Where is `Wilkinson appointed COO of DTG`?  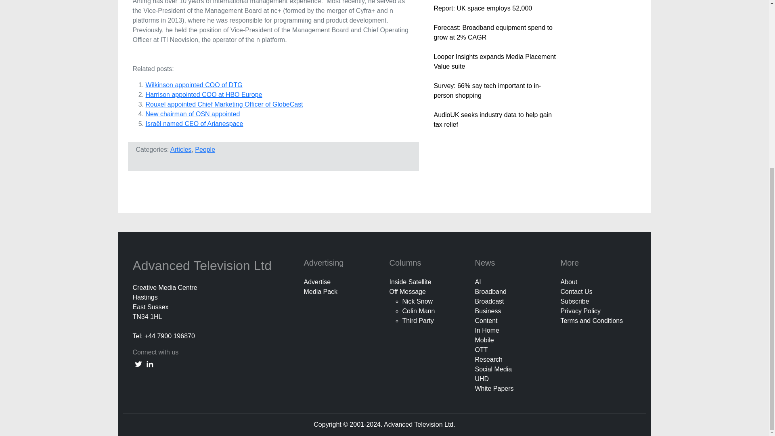
Wilkinson appointed COO of DTG is located at coordinates (194, 85).